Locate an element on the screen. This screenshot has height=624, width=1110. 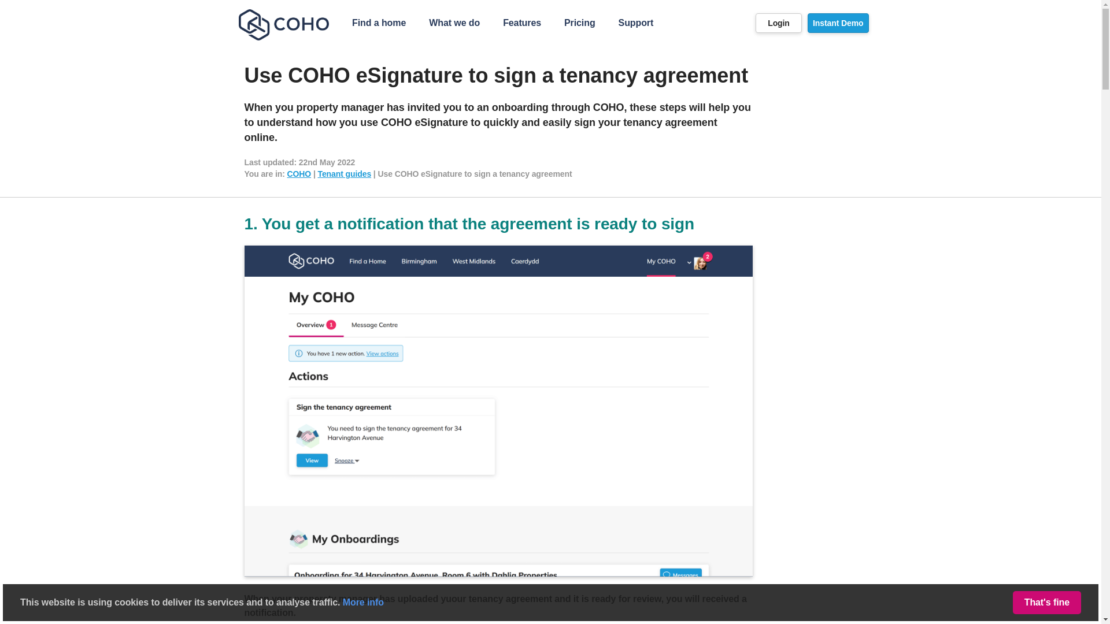
Tenant guides is located at coordinates (345, 173).